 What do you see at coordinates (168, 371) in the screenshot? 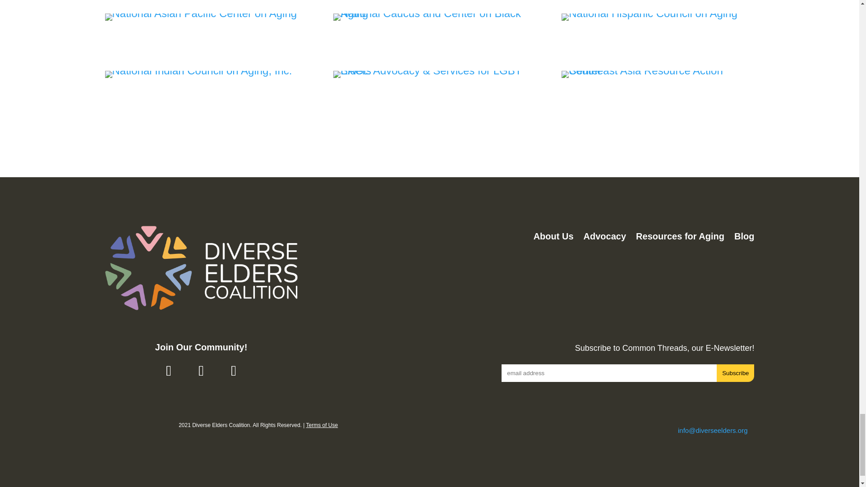
I see `Follow on Facebook` at bounding box center [168, 371].